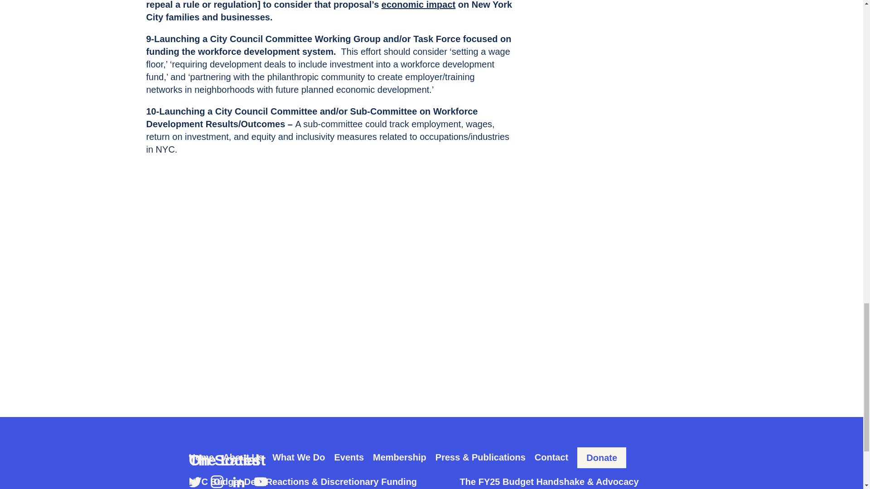 Image resolution: width=870 pixels, height=489 pixels. What do you see at coordinates (298, 457) in the screenshot?
I see `What We Do` at bounding box center [298, 457].